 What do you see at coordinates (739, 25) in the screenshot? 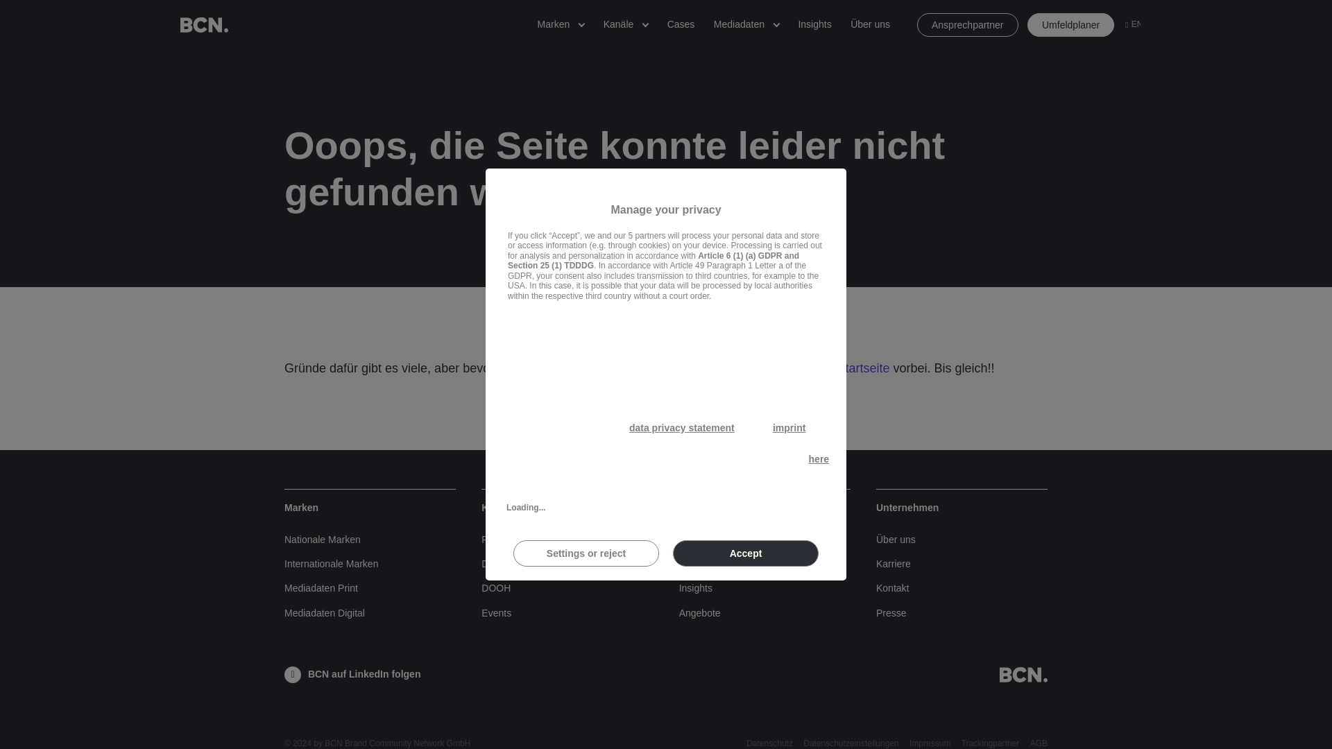
I see `Mediadaten` at bounding box center [739, 25].